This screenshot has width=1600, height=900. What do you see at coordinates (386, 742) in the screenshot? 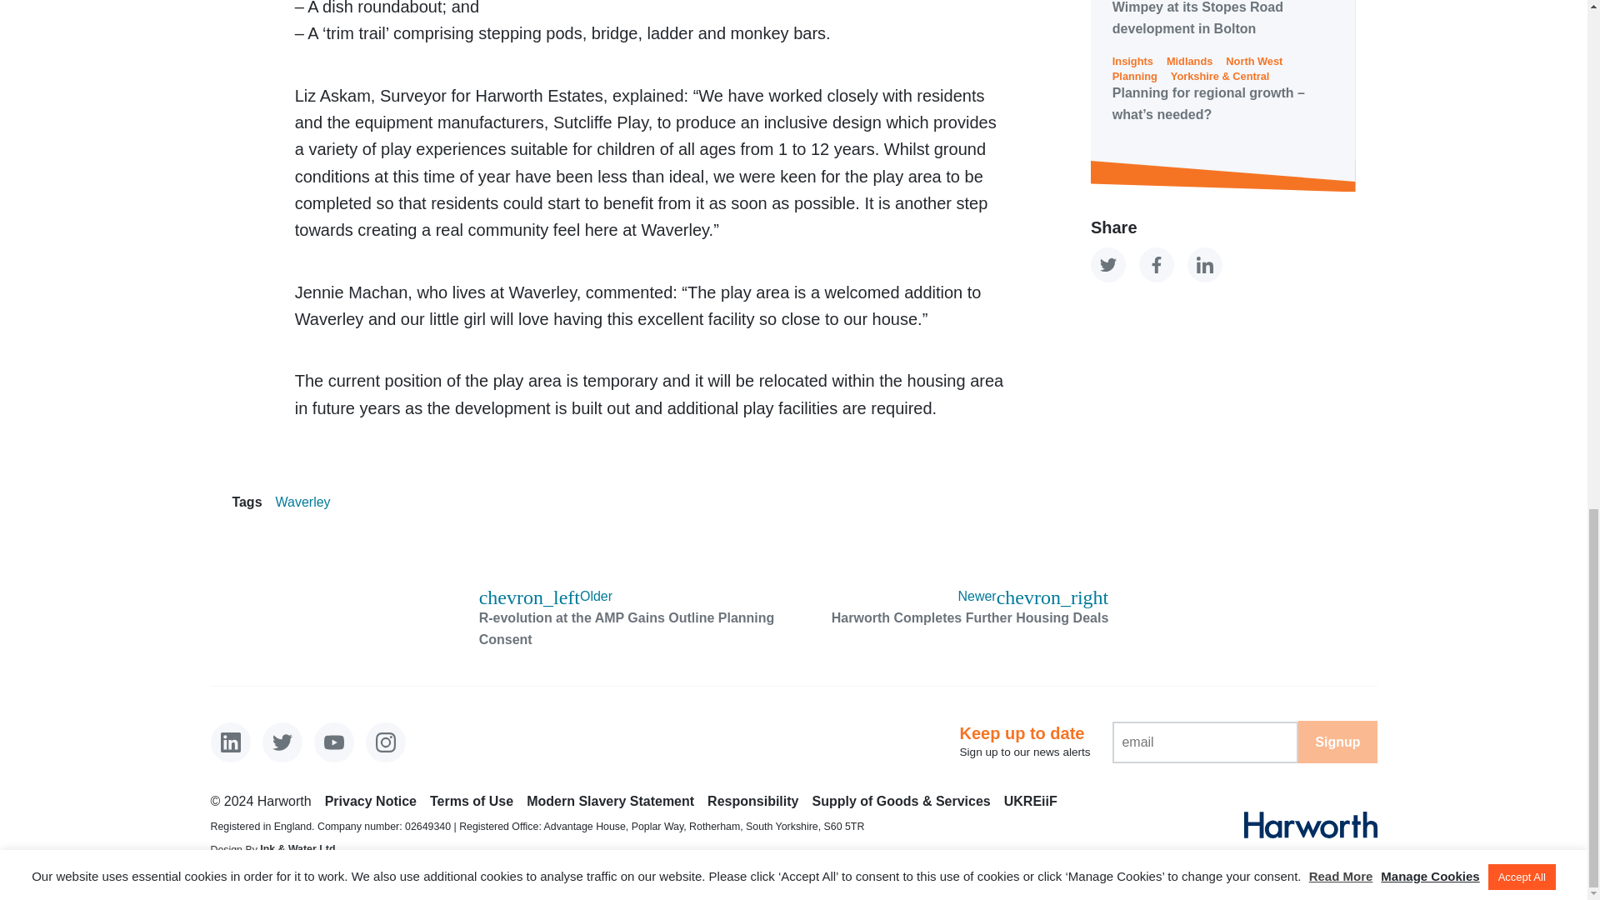
I see `Instagram` at bounding box center [386, 742].